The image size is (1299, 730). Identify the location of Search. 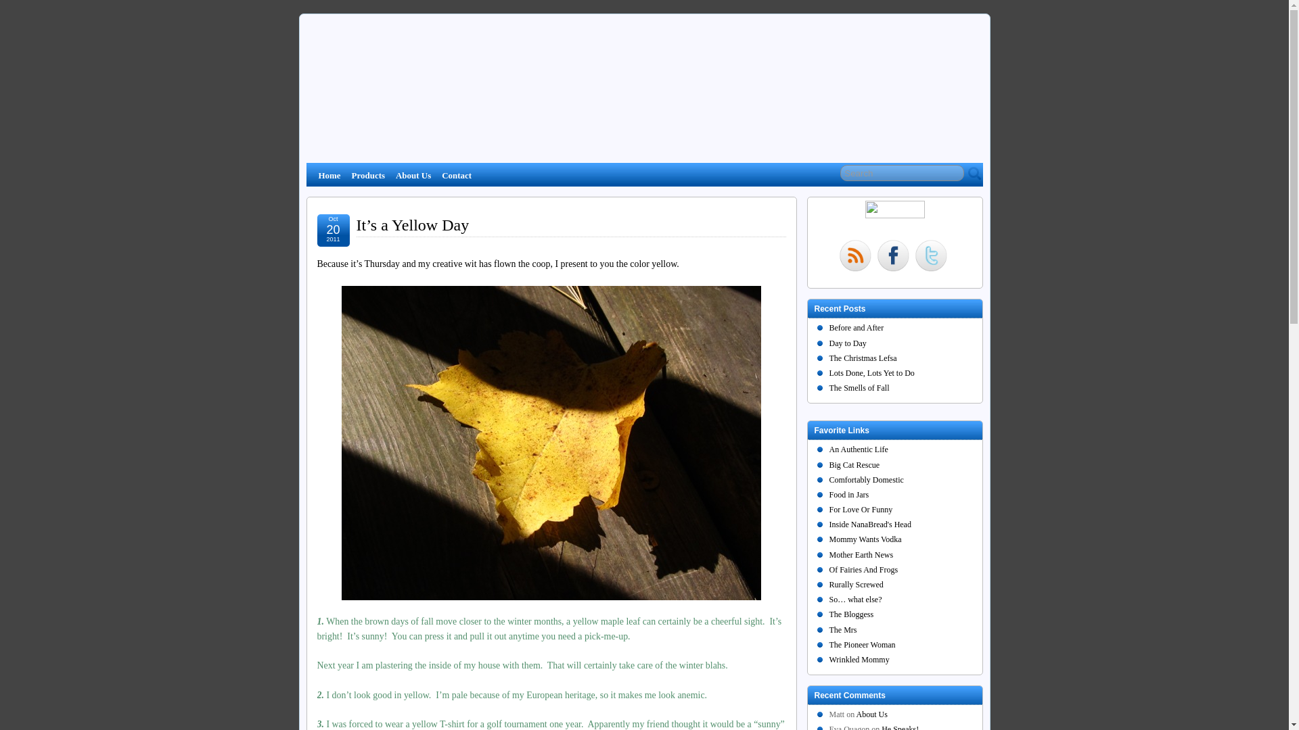
(902, 173).